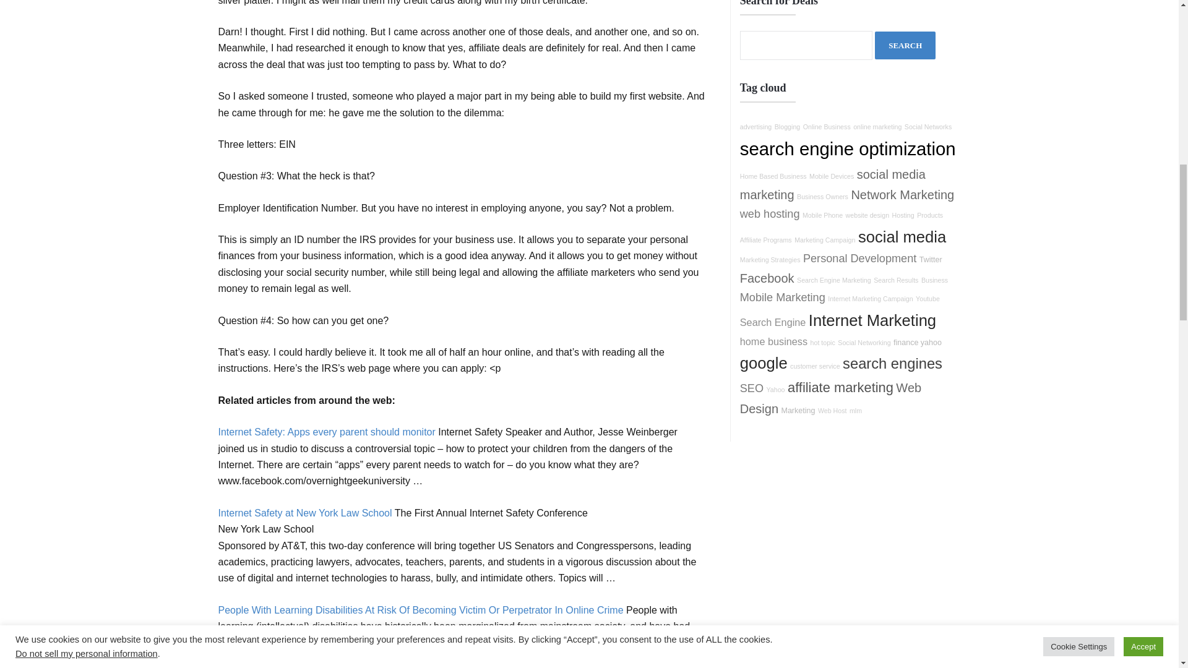  What do you see at coordinates (773, 176) in the screenshot?
I see `34 topics` at bounding box center [773, 176].